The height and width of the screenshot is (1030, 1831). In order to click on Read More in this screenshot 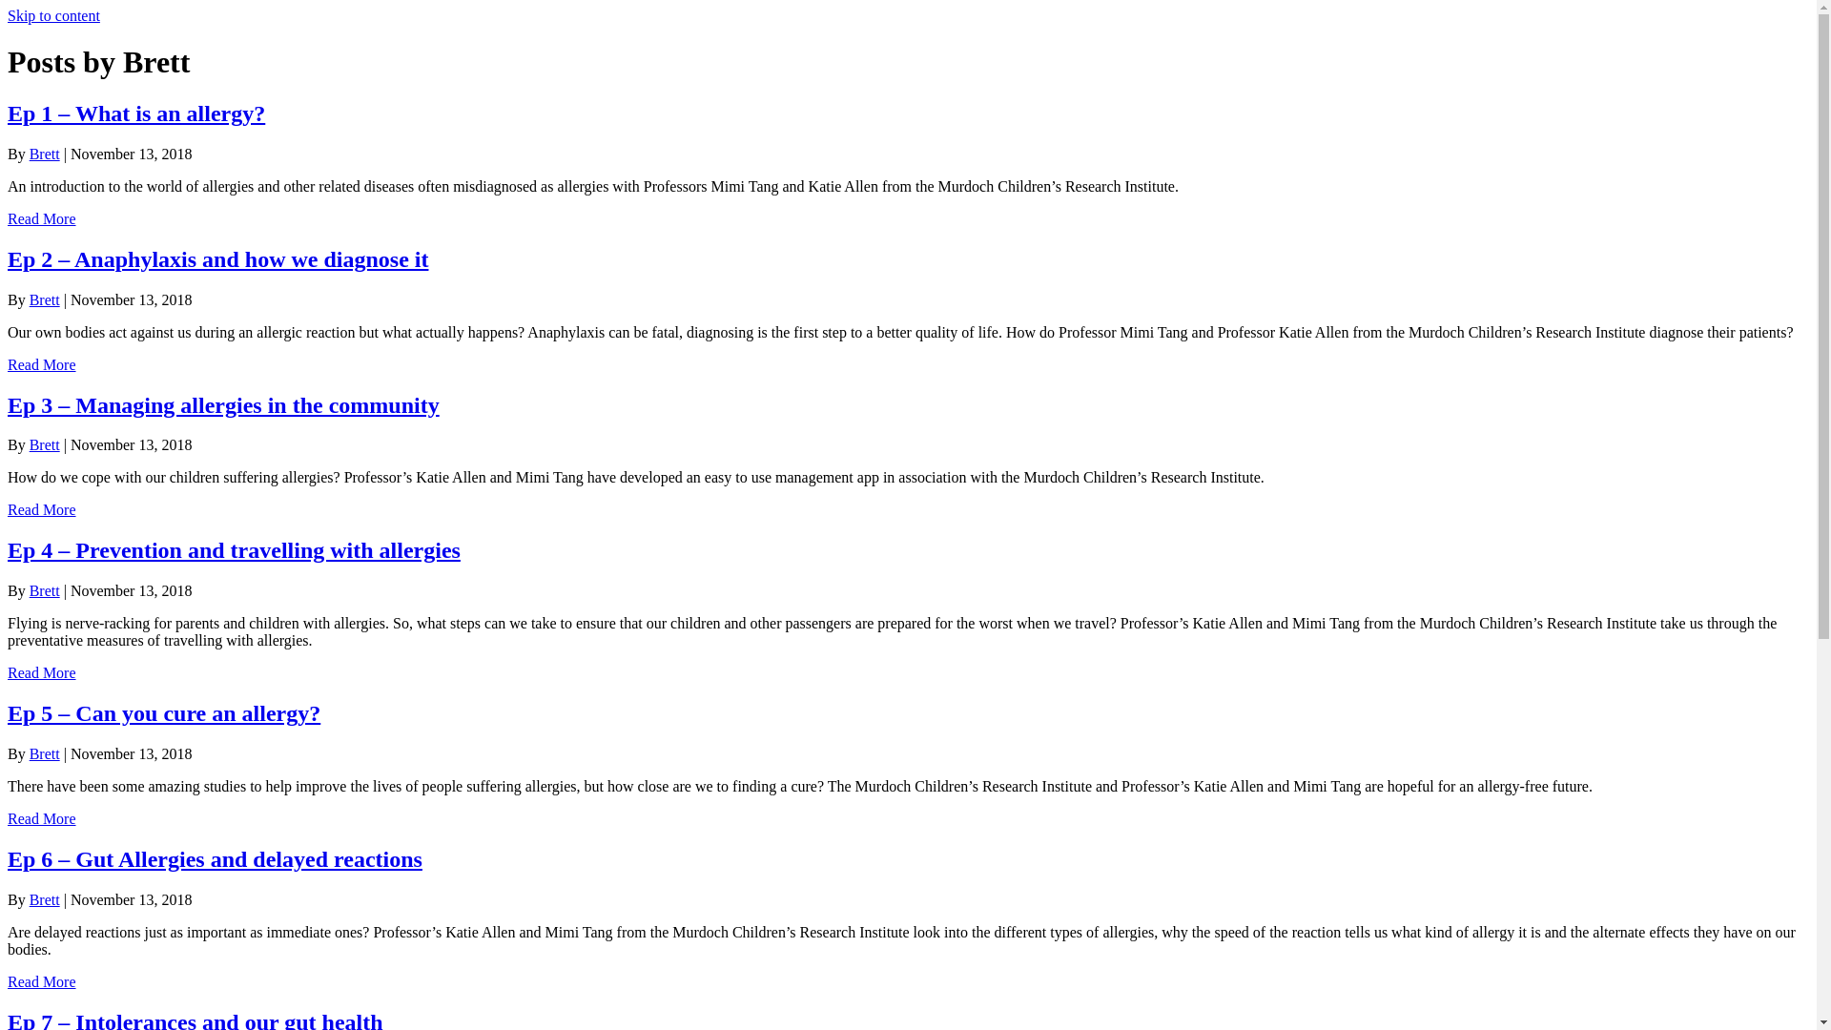, I will do `click(42, 982)`.